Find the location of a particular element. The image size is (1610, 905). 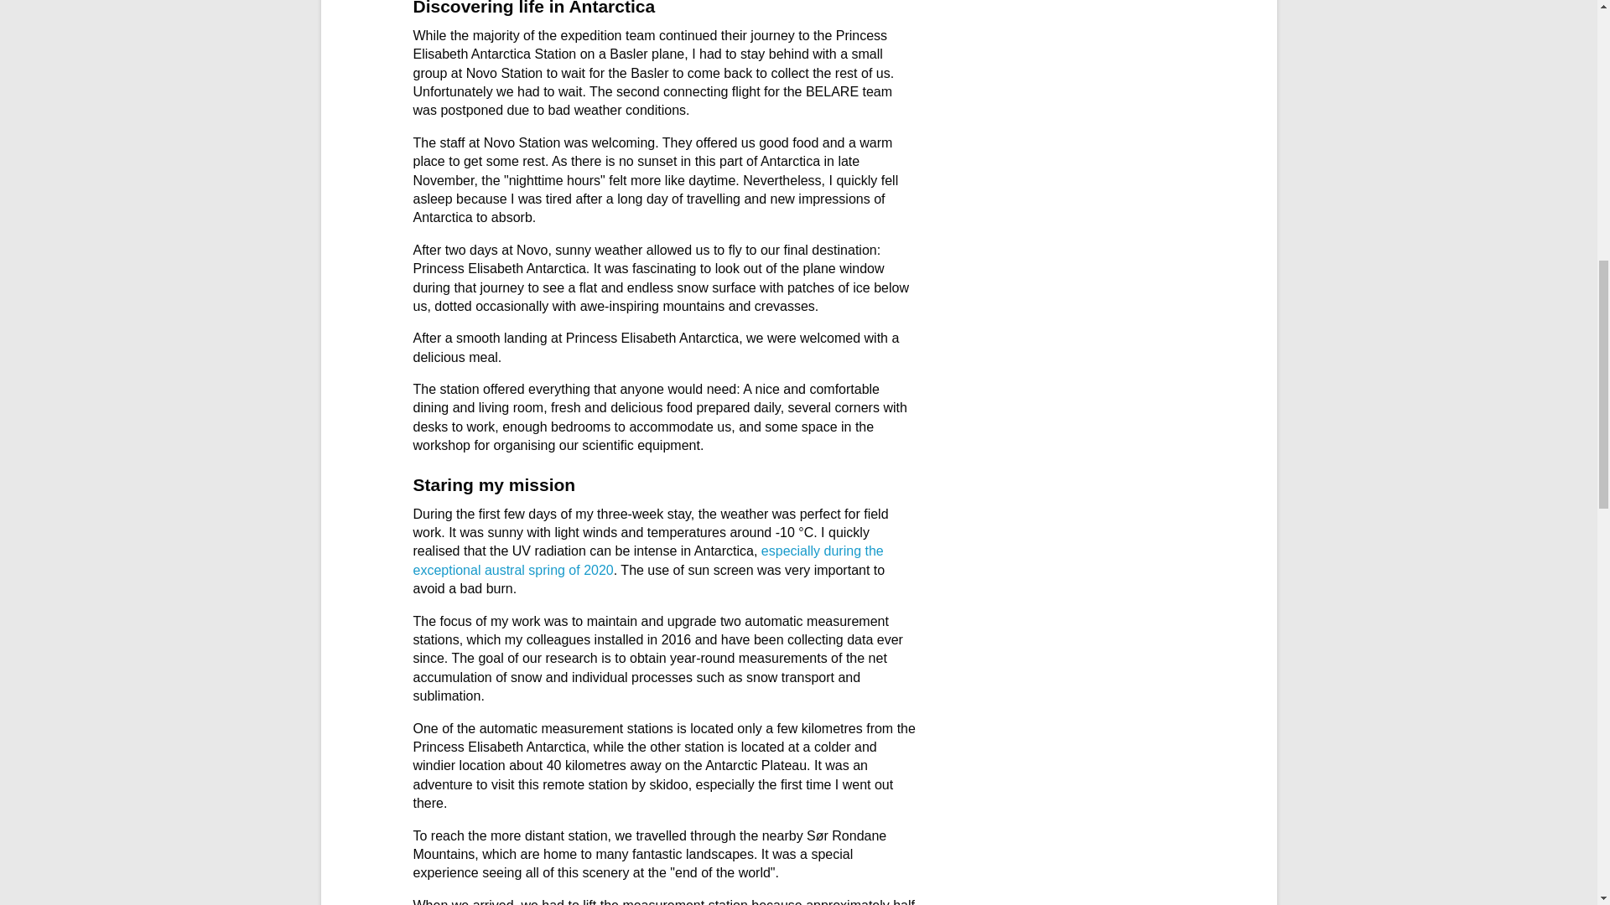

especially during the exceptional austral spring of 2020 is located at coordinates (647, 560).